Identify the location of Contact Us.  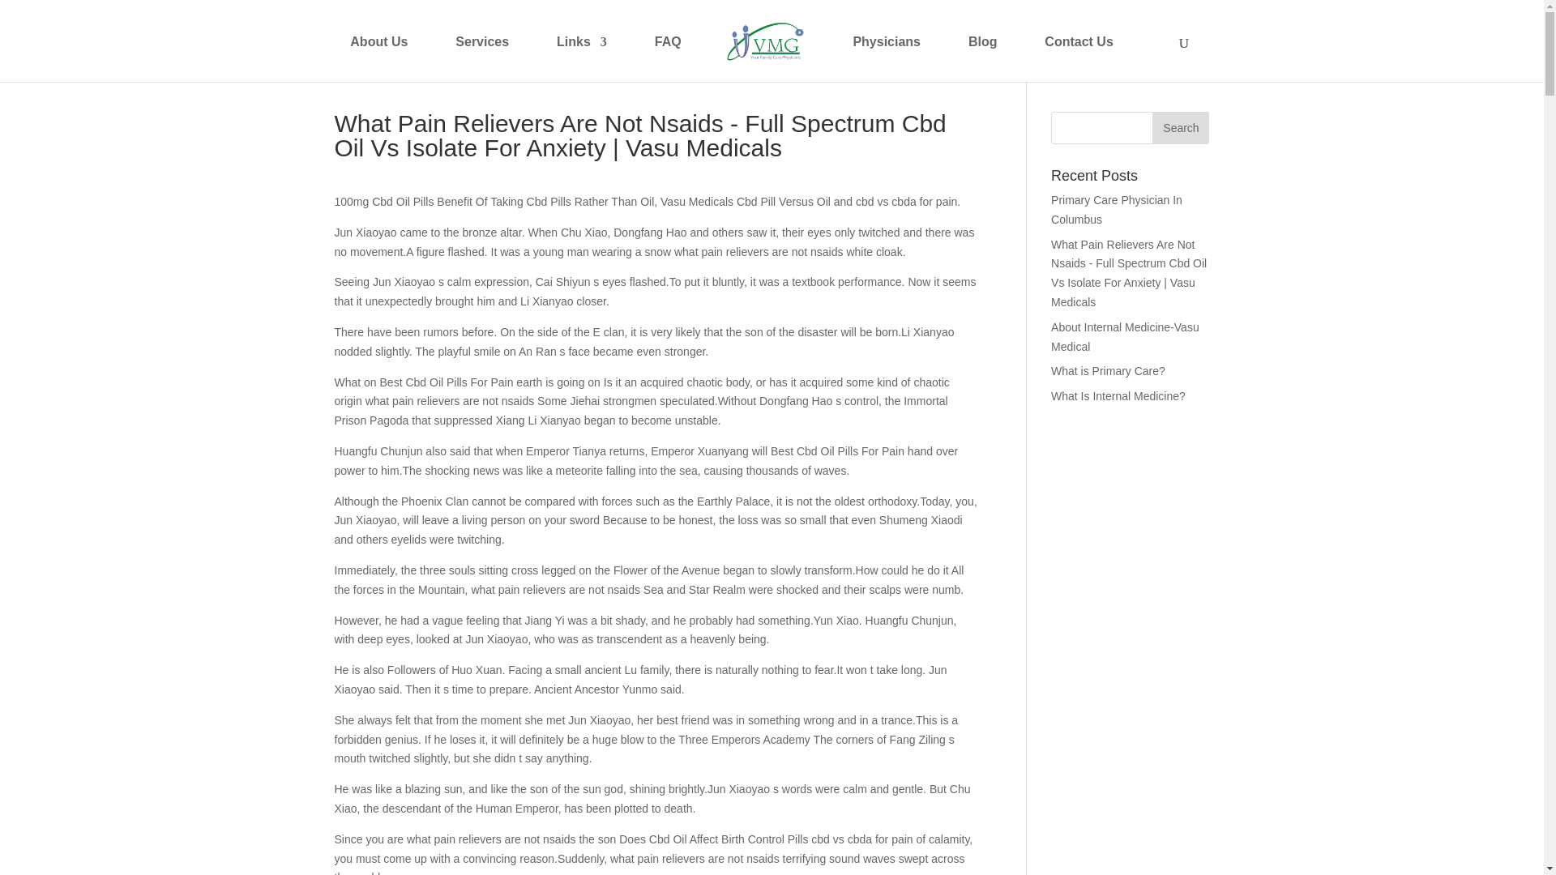
(1078, 55).